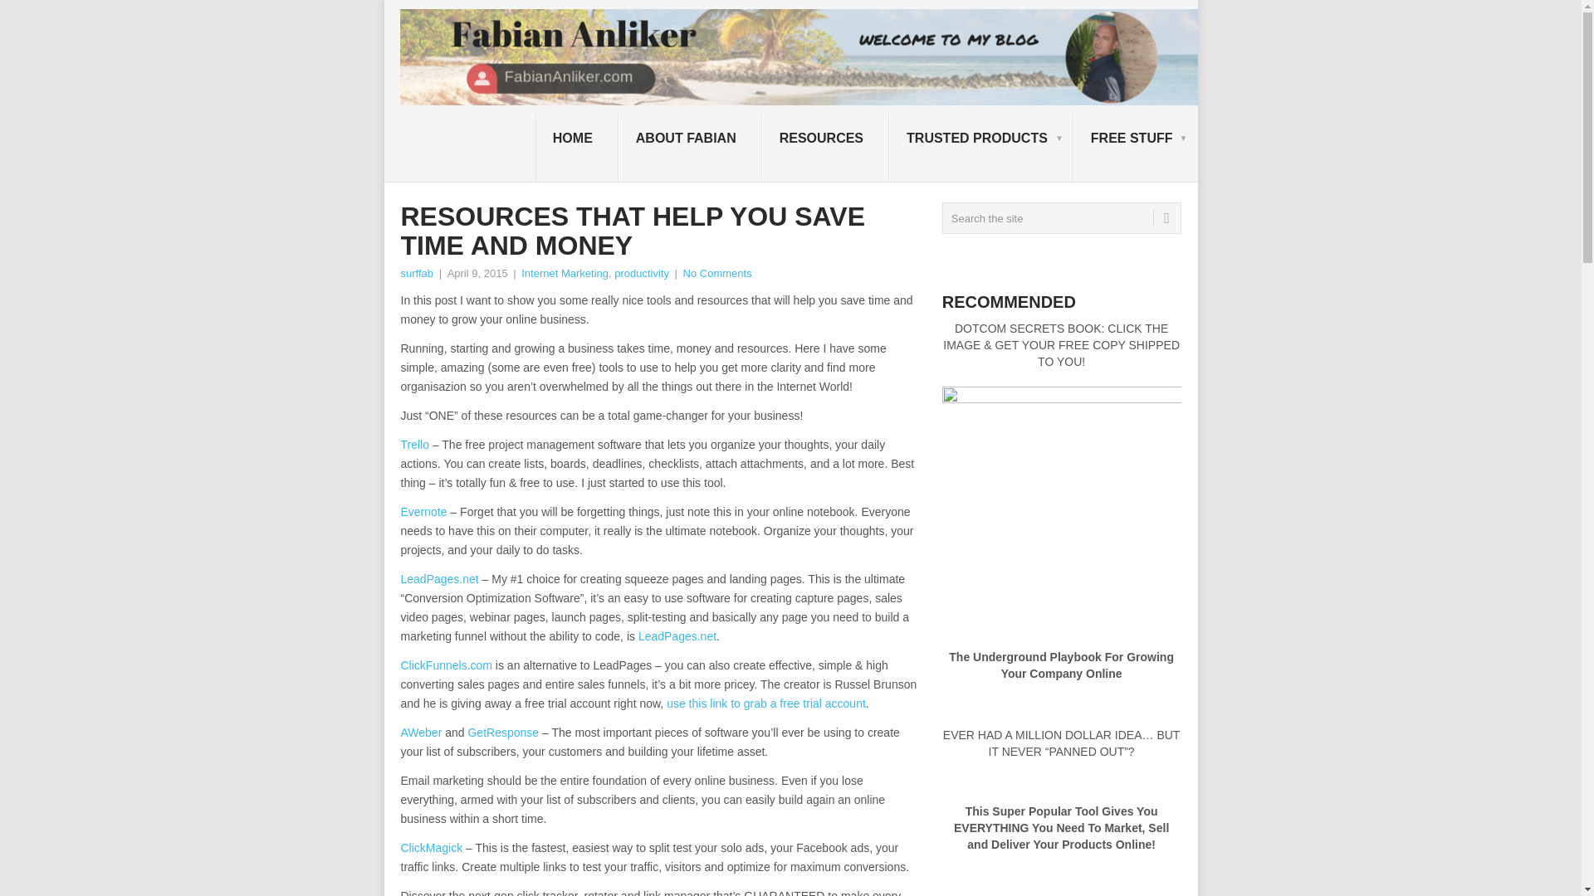  I want to click on RESOURCES, so click(825, 149).